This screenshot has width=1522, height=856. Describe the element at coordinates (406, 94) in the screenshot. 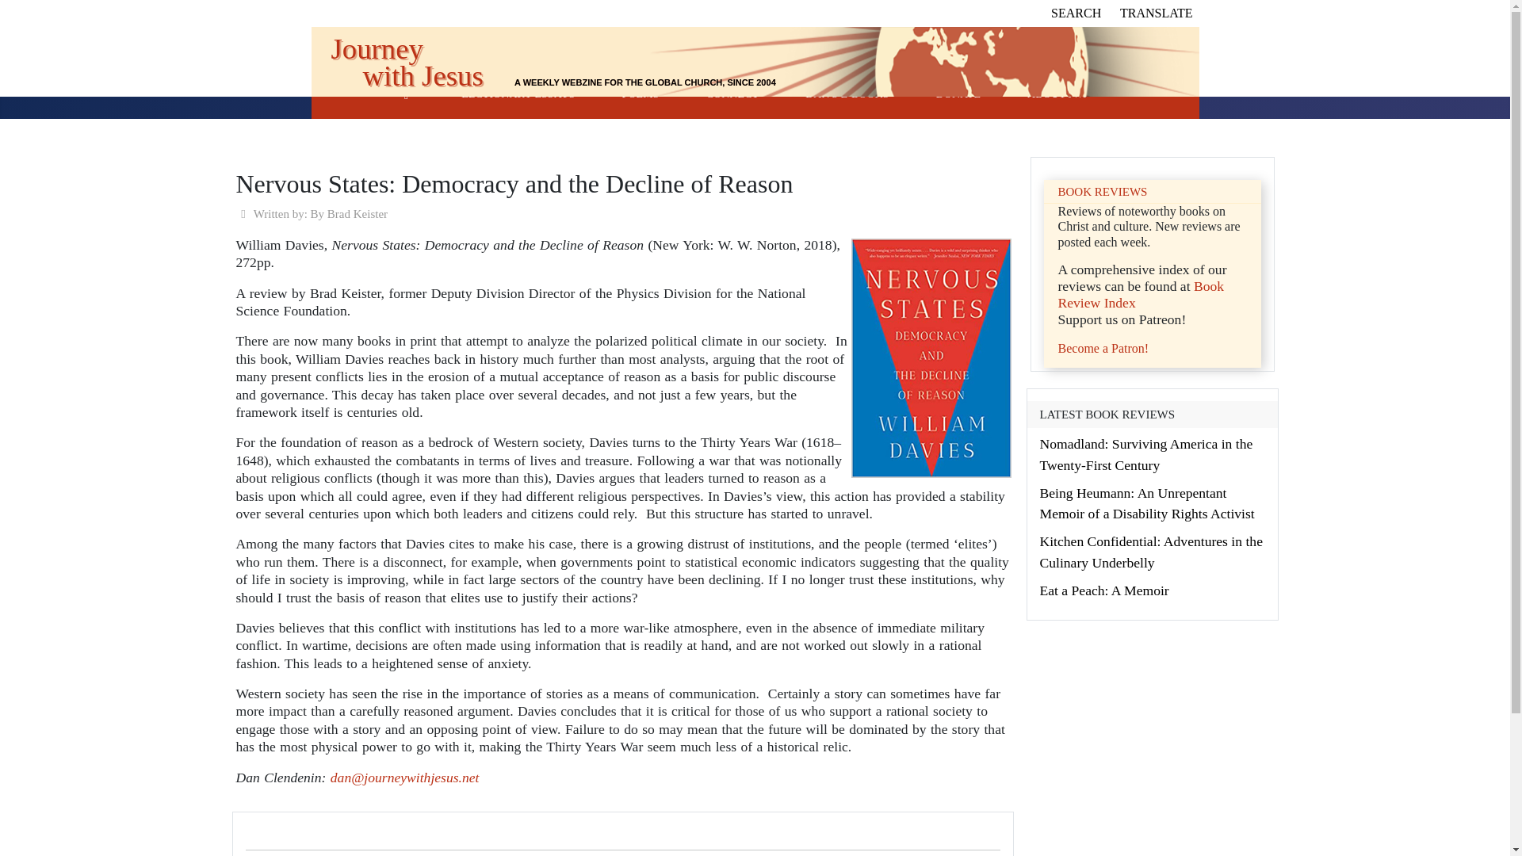

I see `HOME` at that location.